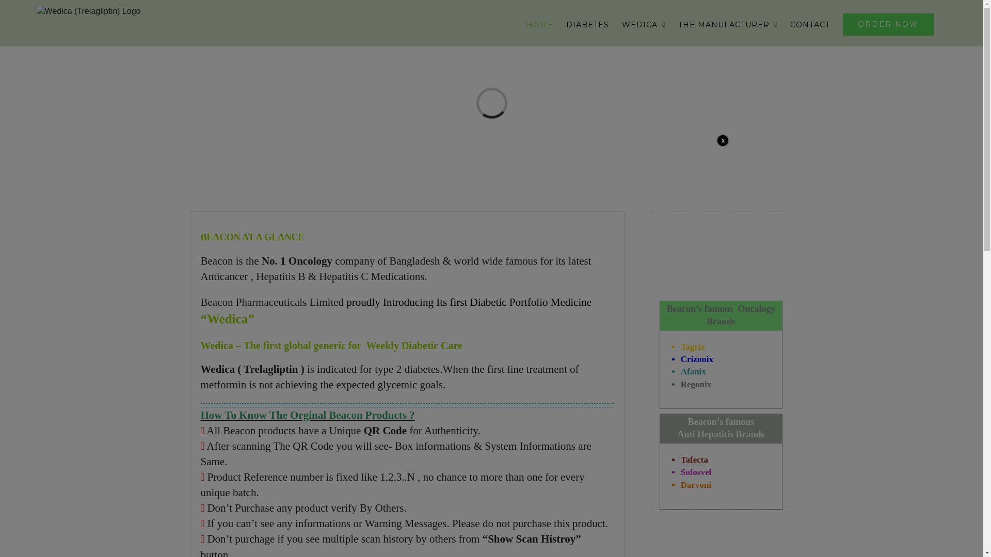  I want to click on Tafecta, so click(695, 460).